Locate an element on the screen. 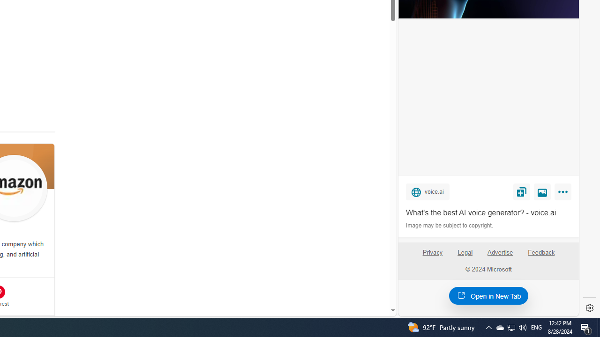 This screenshot has height=337, width=600. Image may be subject to copyright. is located at coordinates (450, 226).